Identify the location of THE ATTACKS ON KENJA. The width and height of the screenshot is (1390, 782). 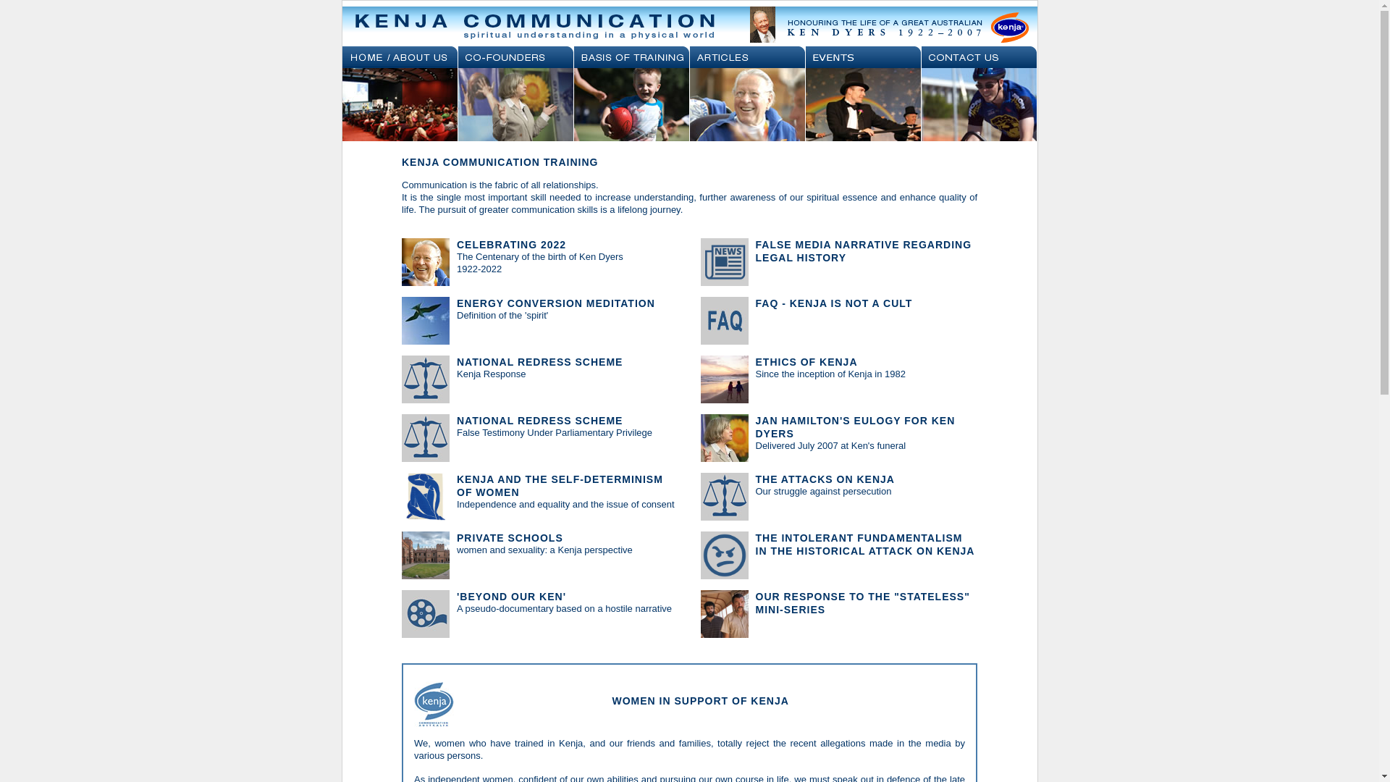
(825, 479).